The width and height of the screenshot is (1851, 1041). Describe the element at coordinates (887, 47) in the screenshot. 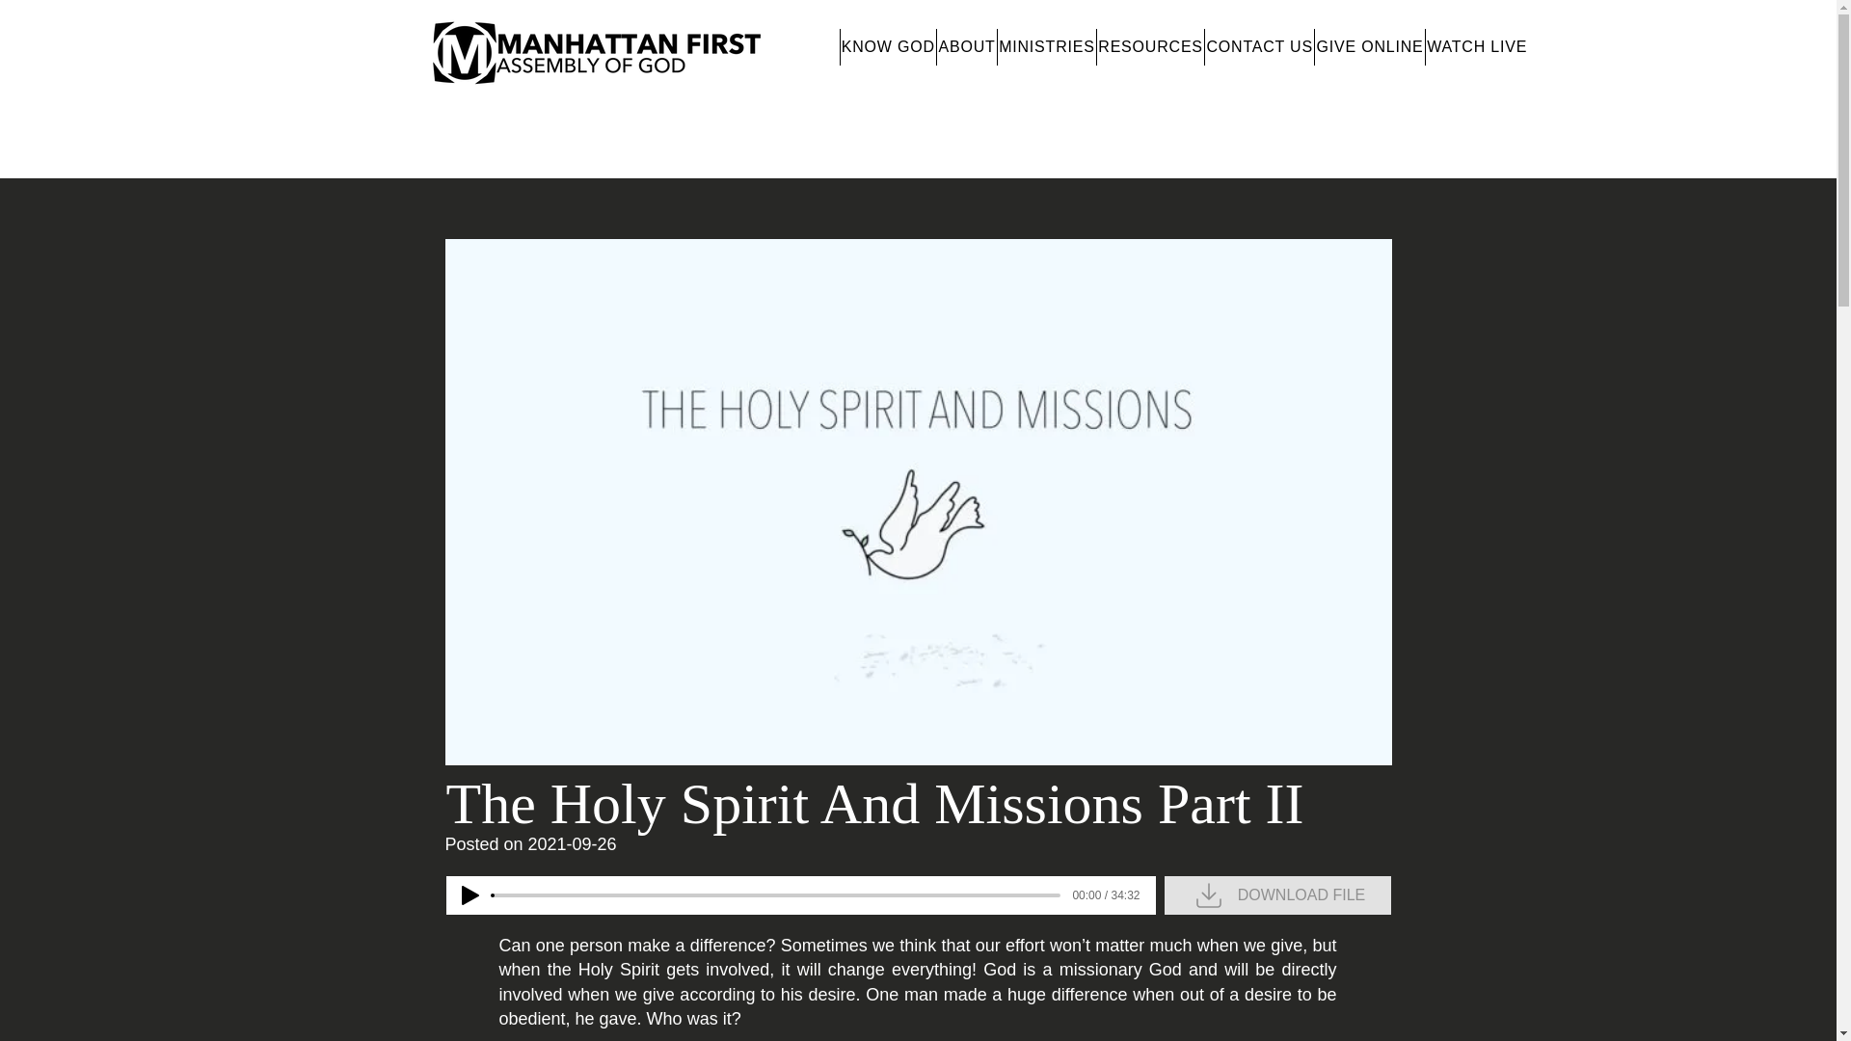

I see `KNOW GOD` at that location.